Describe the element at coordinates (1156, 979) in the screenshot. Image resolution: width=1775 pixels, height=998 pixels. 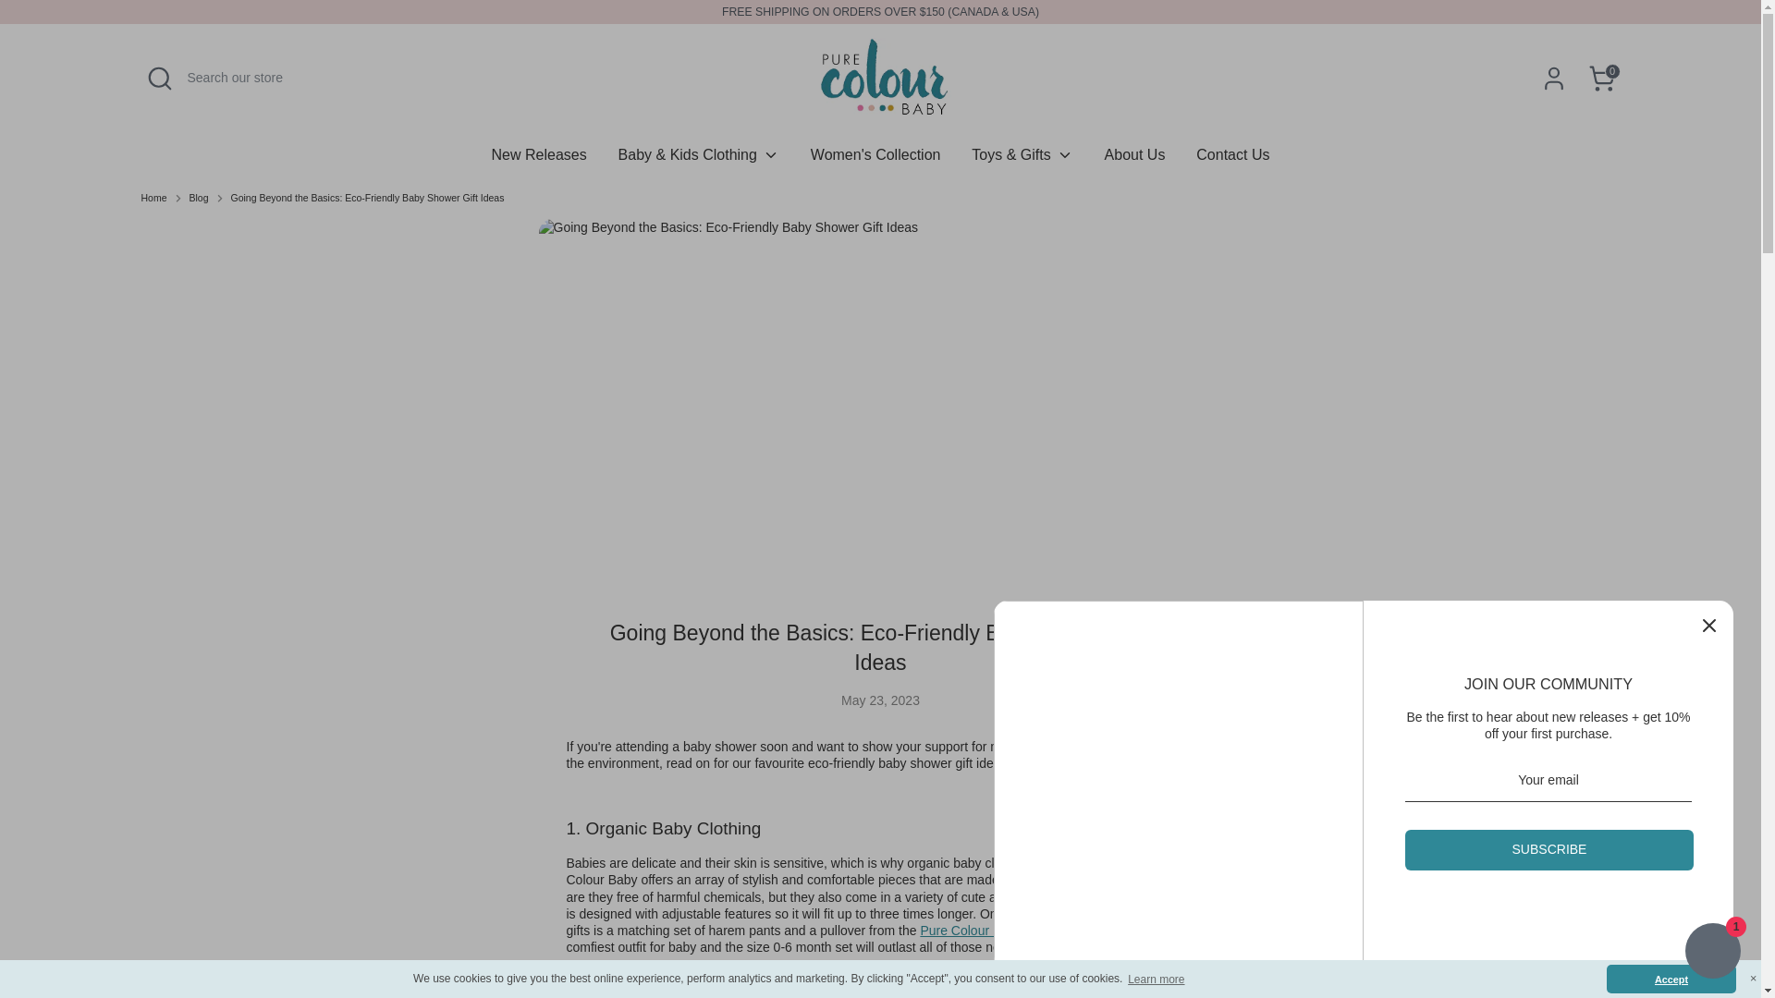
I see `Learn more` at that location.